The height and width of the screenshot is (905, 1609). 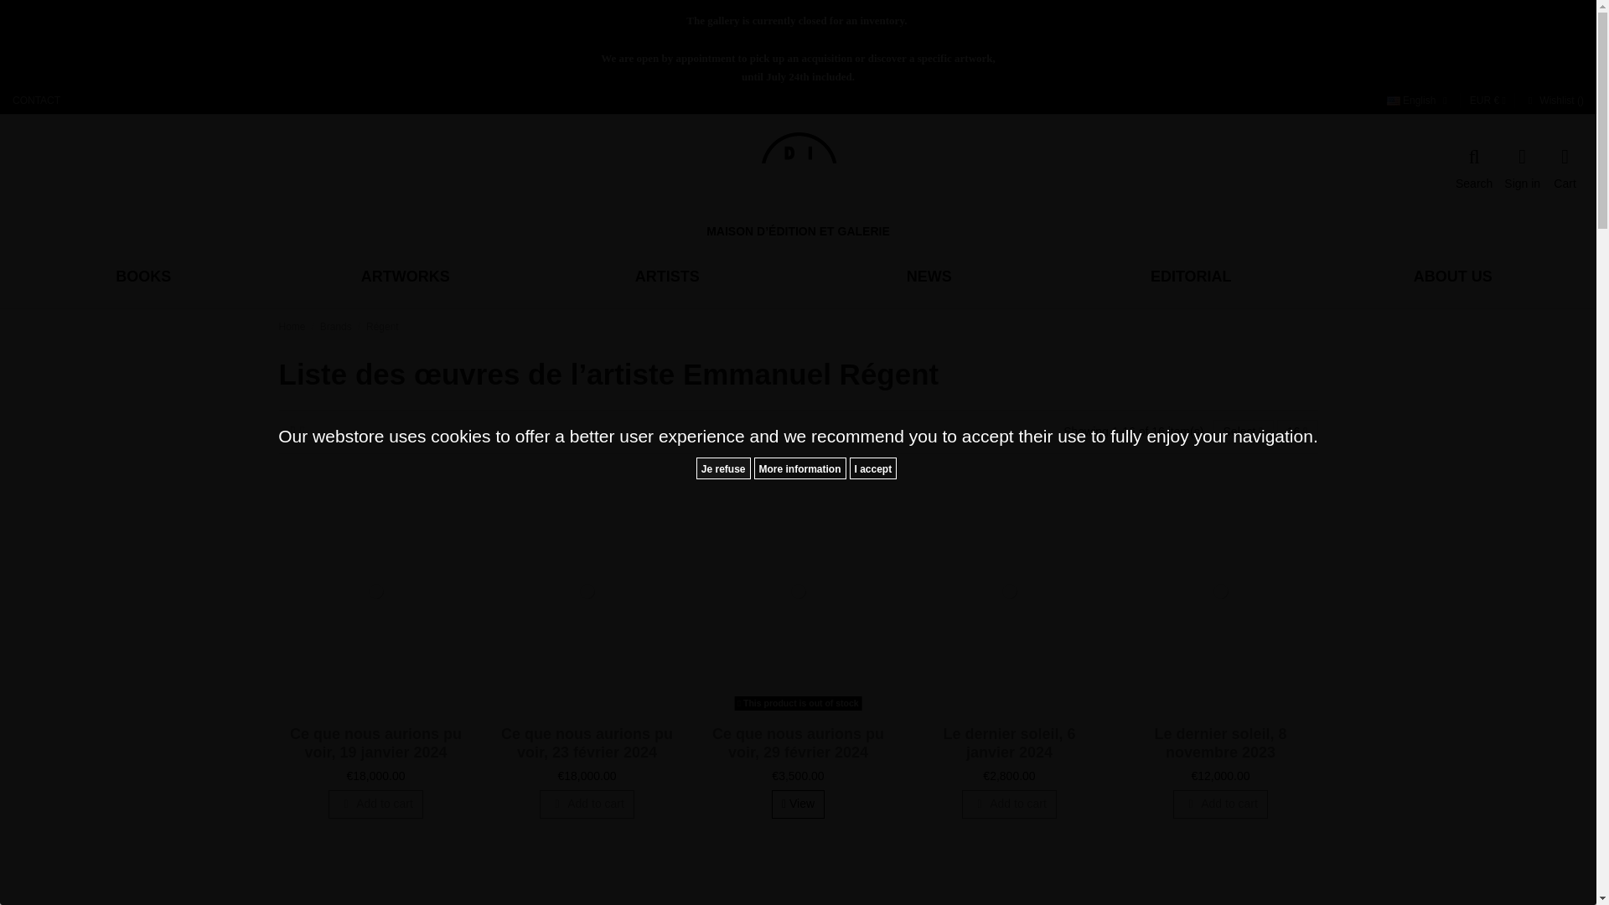 What do you see at coordinates (1419, 101) in the screenshot?
I see `English` at bounding box center [1419, 101].